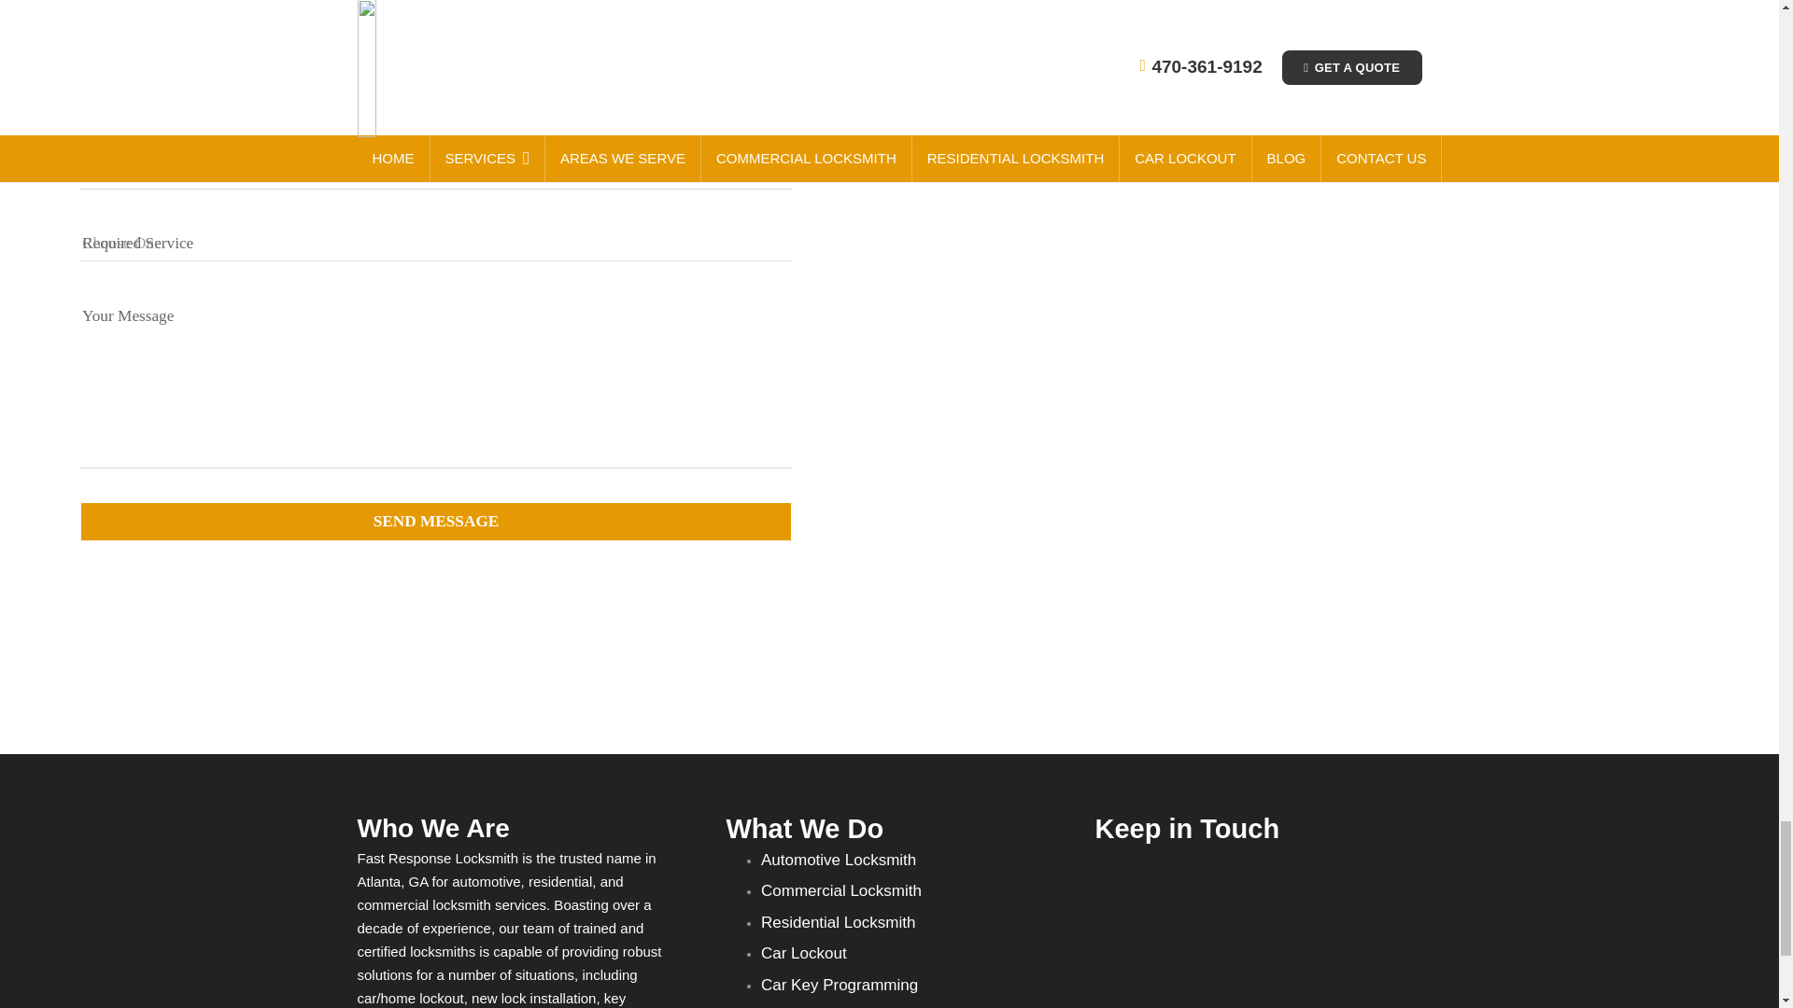  I want to click on Residential Locksmith, so click(837, 922).